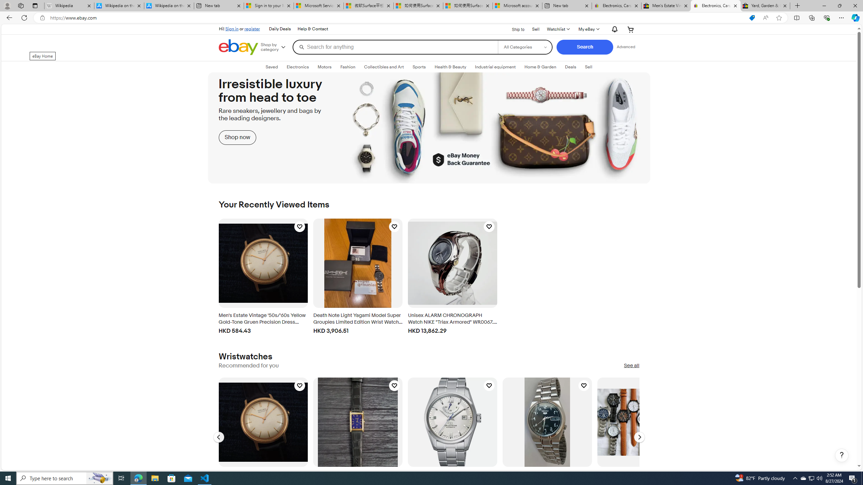  Describe the element at coordinates (324, 67) in the screenshot. I see `MotorsExpand: Motors` at that location.